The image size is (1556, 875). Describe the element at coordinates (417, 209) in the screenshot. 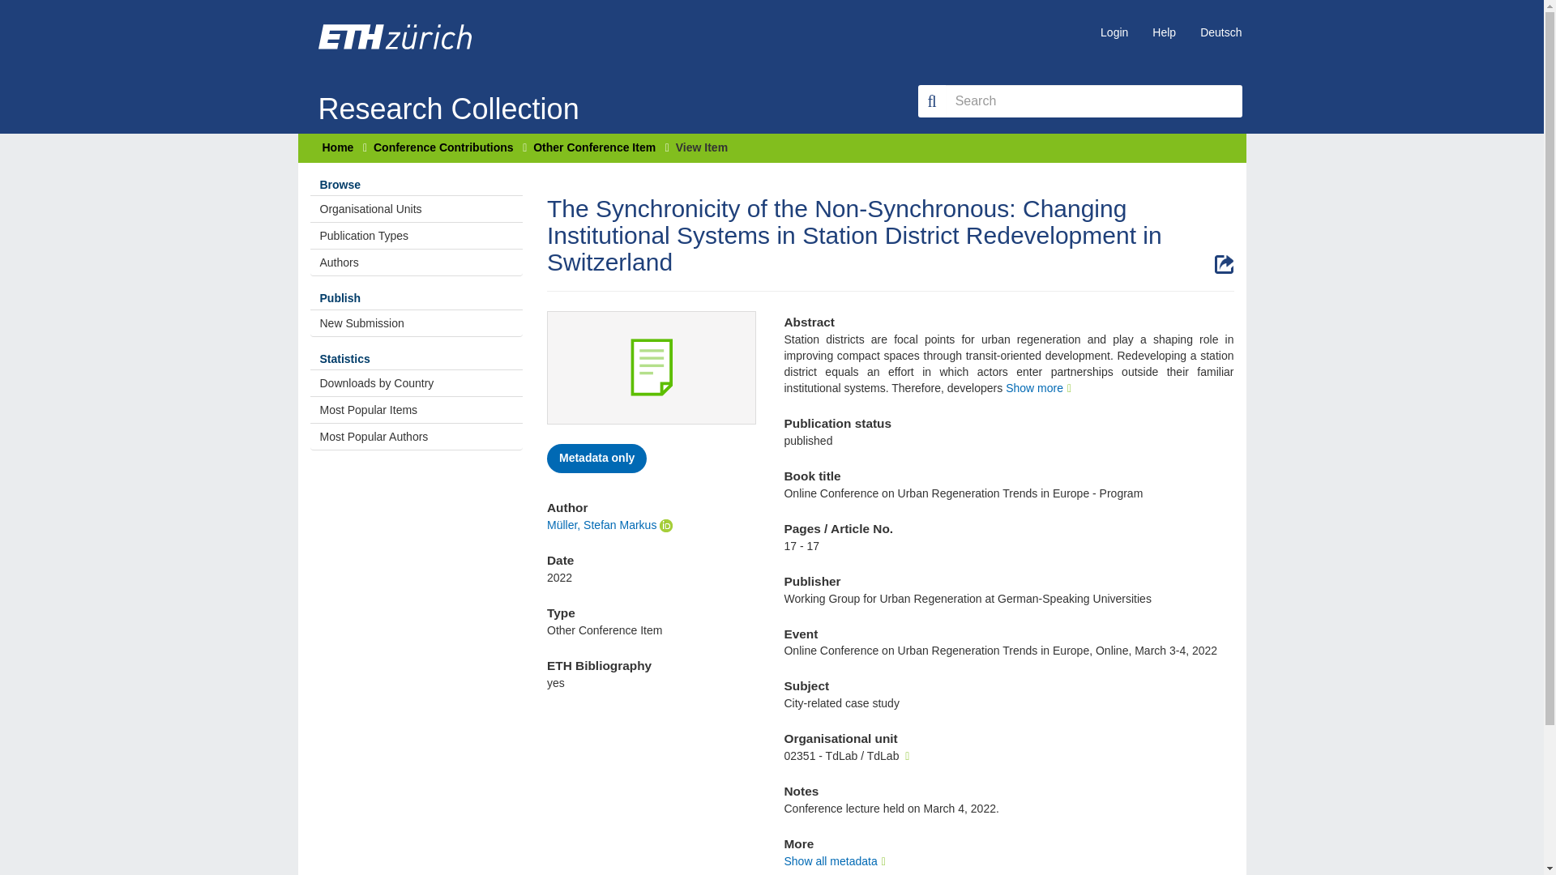

I see `Organisational Units` at that location.